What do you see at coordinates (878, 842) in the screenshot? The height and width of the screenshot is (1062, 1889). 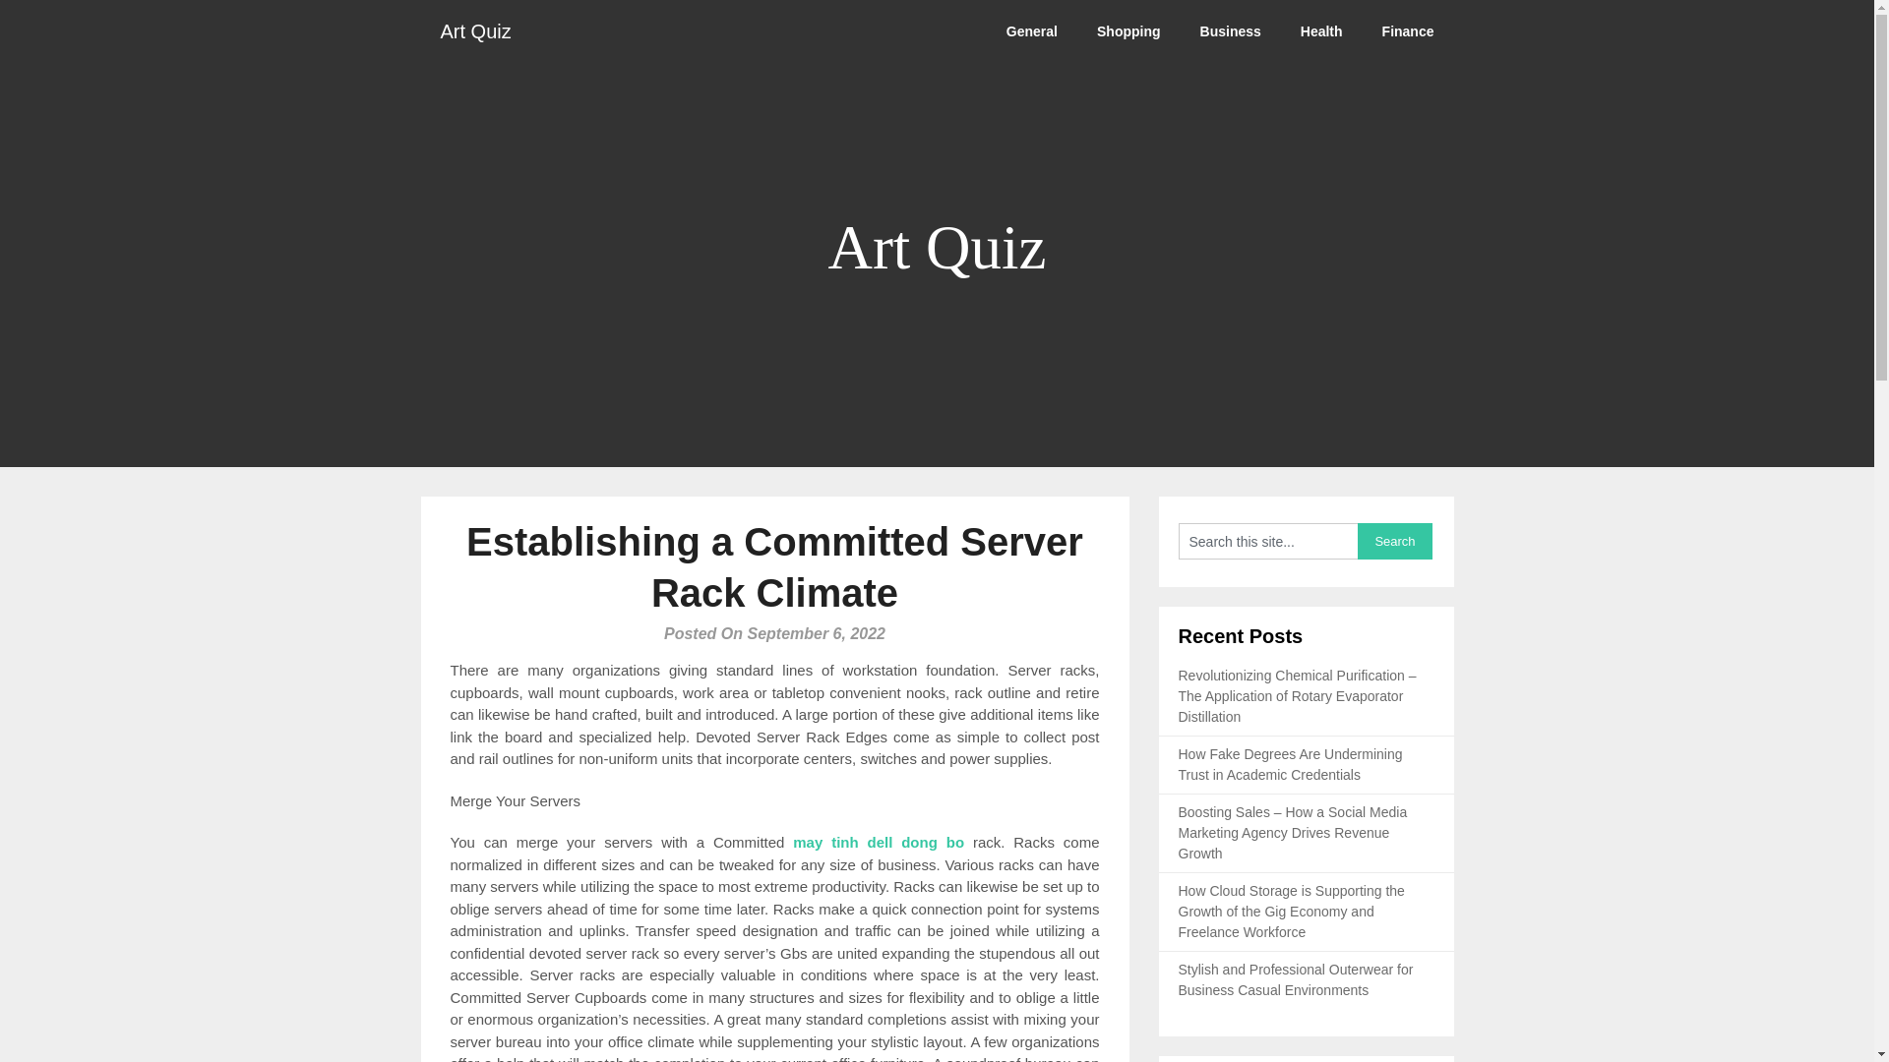 I see `may tinh dell dong bo` at bounding box center [878, 842].